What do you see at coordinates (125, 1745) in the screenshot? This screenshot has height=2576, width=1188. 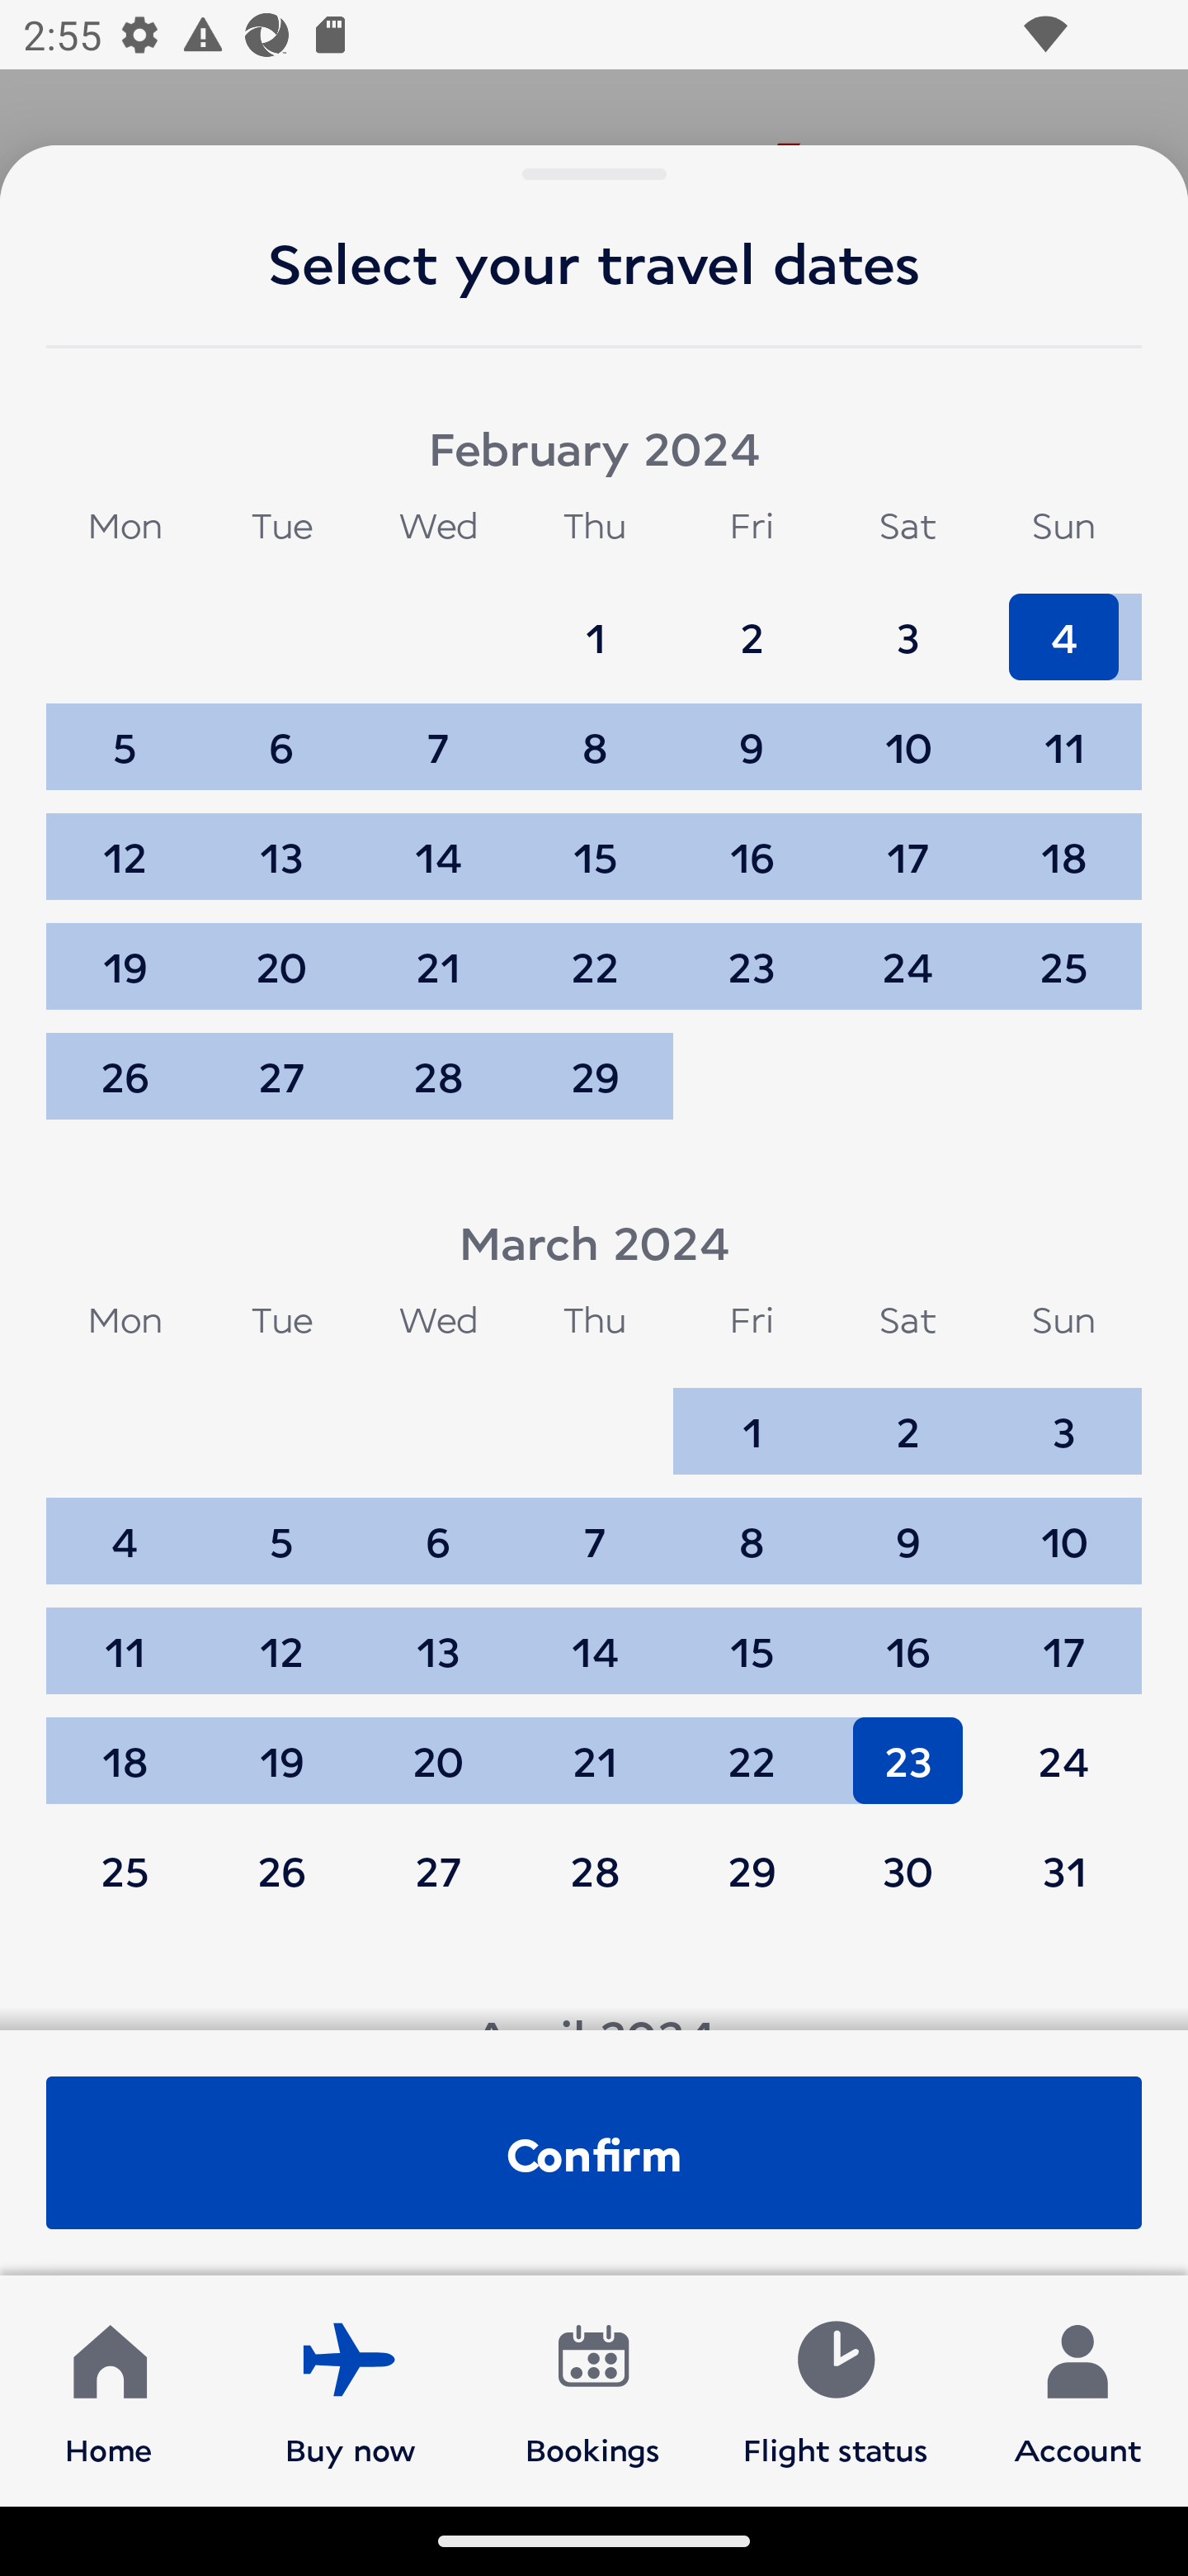 I see `18` at bounding box center [125, 1745].